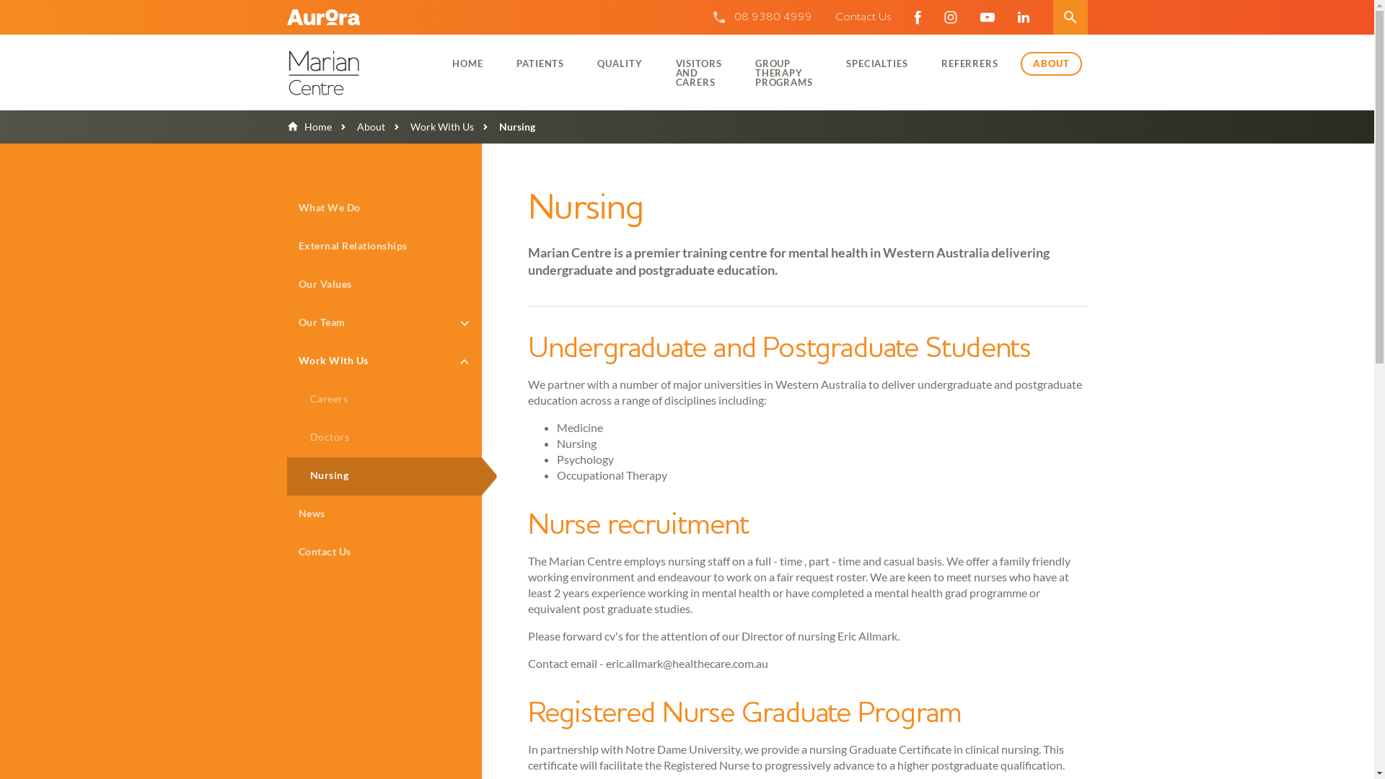  What do you see at coordinates (467, 63) in the screenshot?
I see `HOME` at bounding box center [467, 63].